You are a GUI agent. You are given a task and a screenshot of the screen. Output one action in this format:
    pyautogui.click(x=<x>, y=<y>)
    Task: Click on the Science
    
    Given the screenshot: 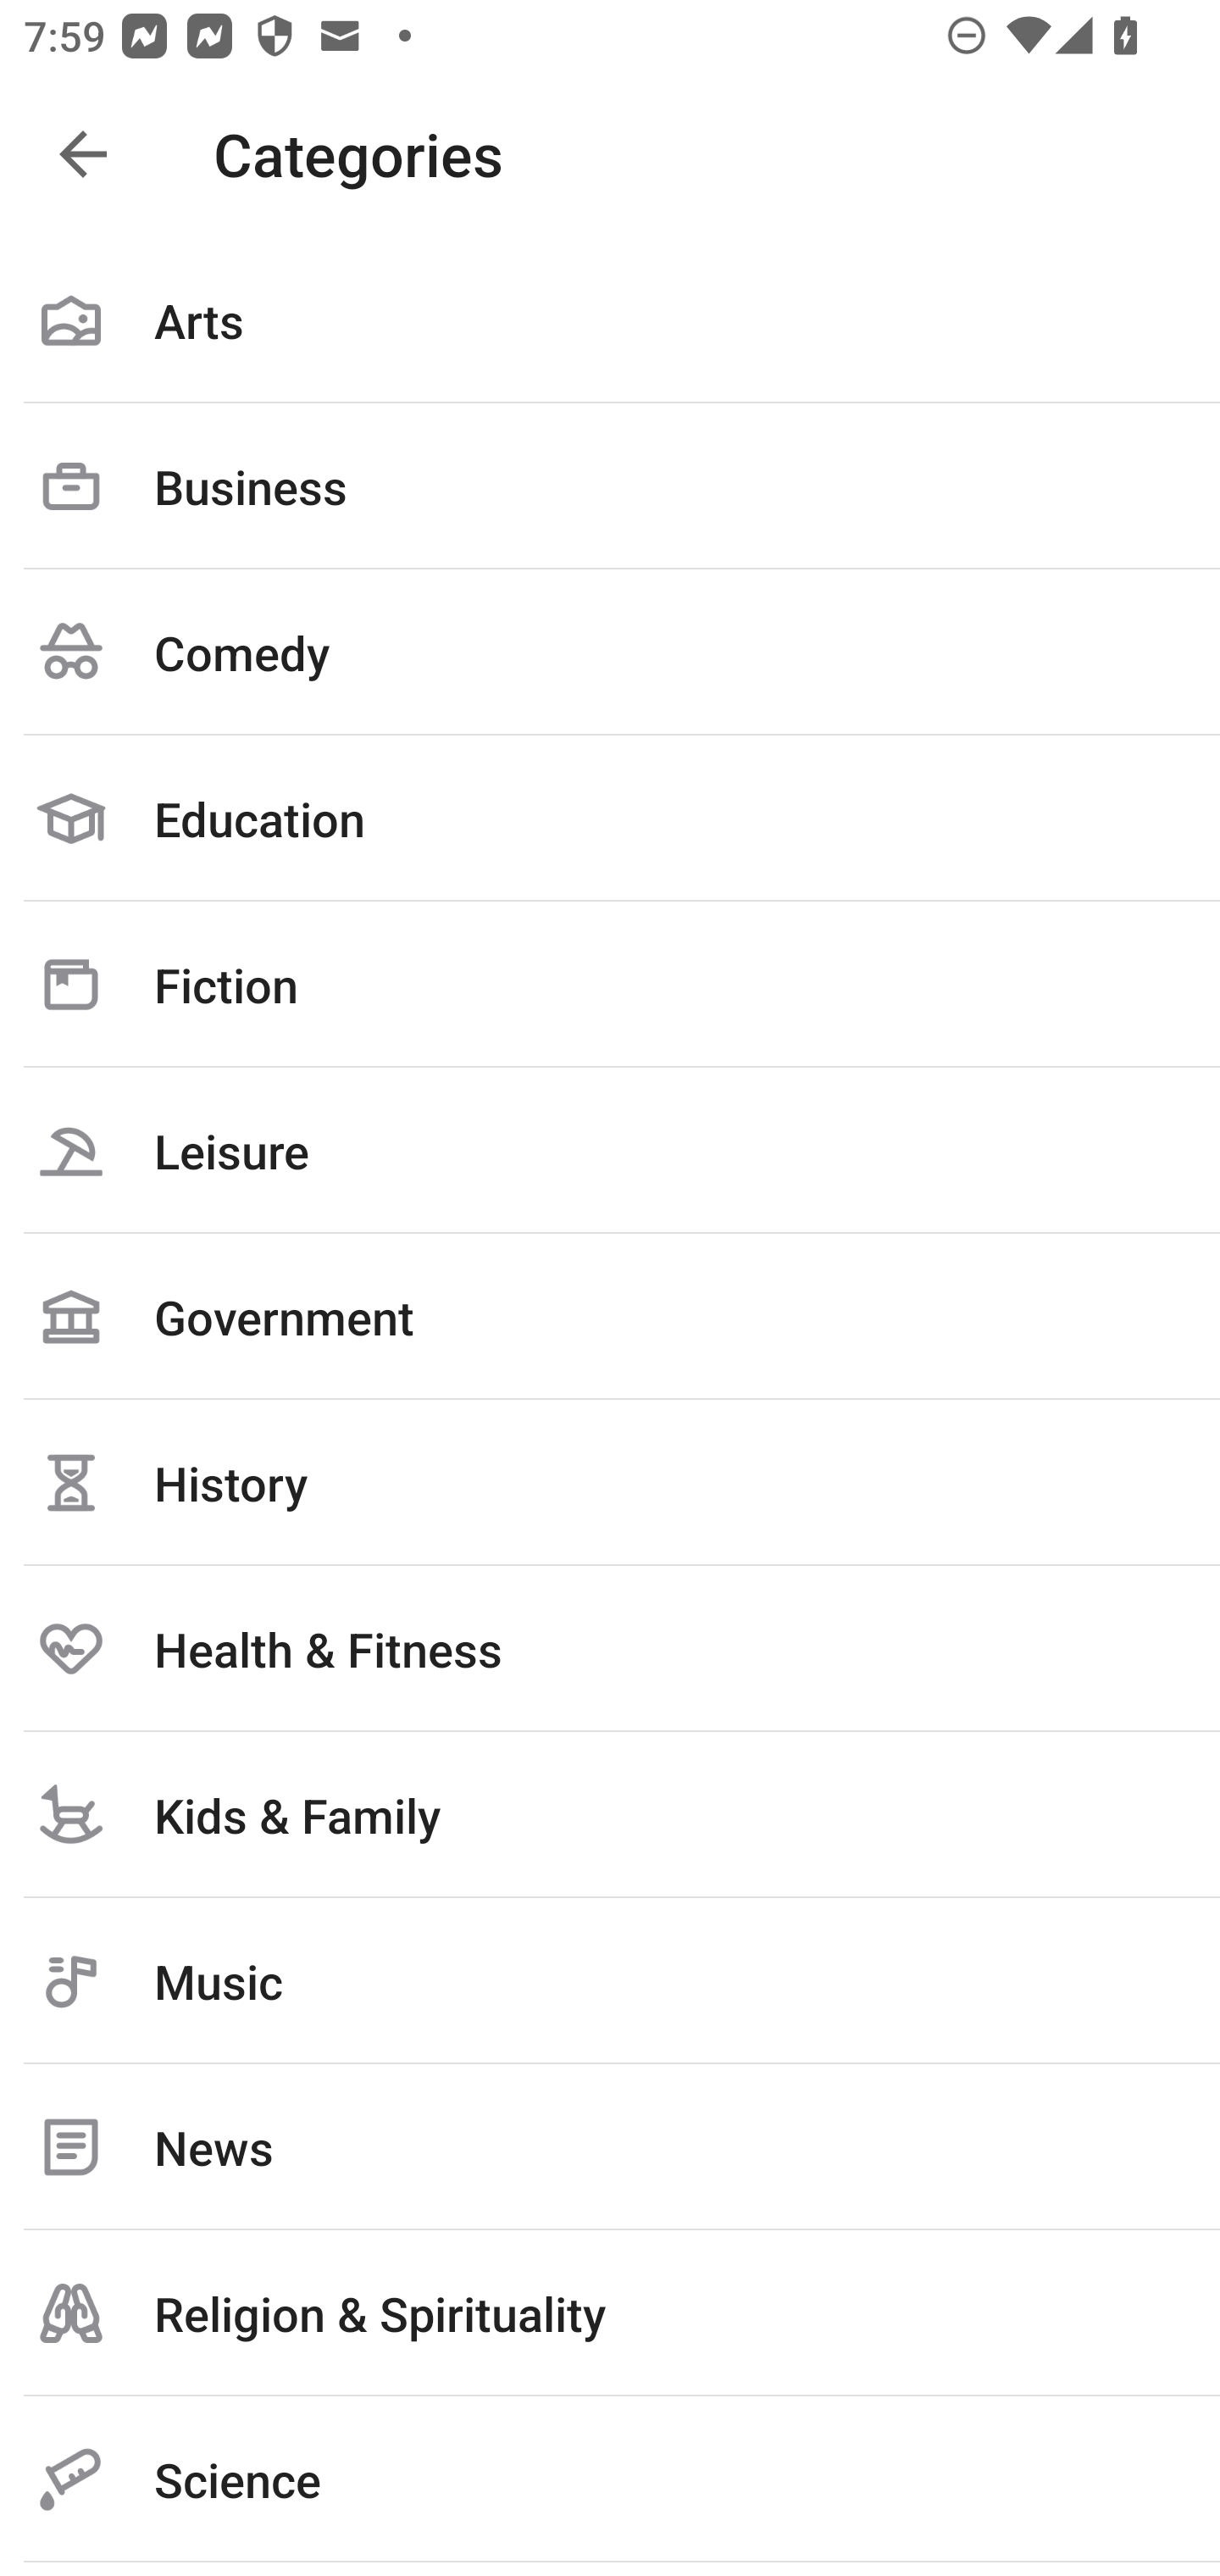 What is the action you would take?
    pyautogui.click(x=610, y=2479)
    